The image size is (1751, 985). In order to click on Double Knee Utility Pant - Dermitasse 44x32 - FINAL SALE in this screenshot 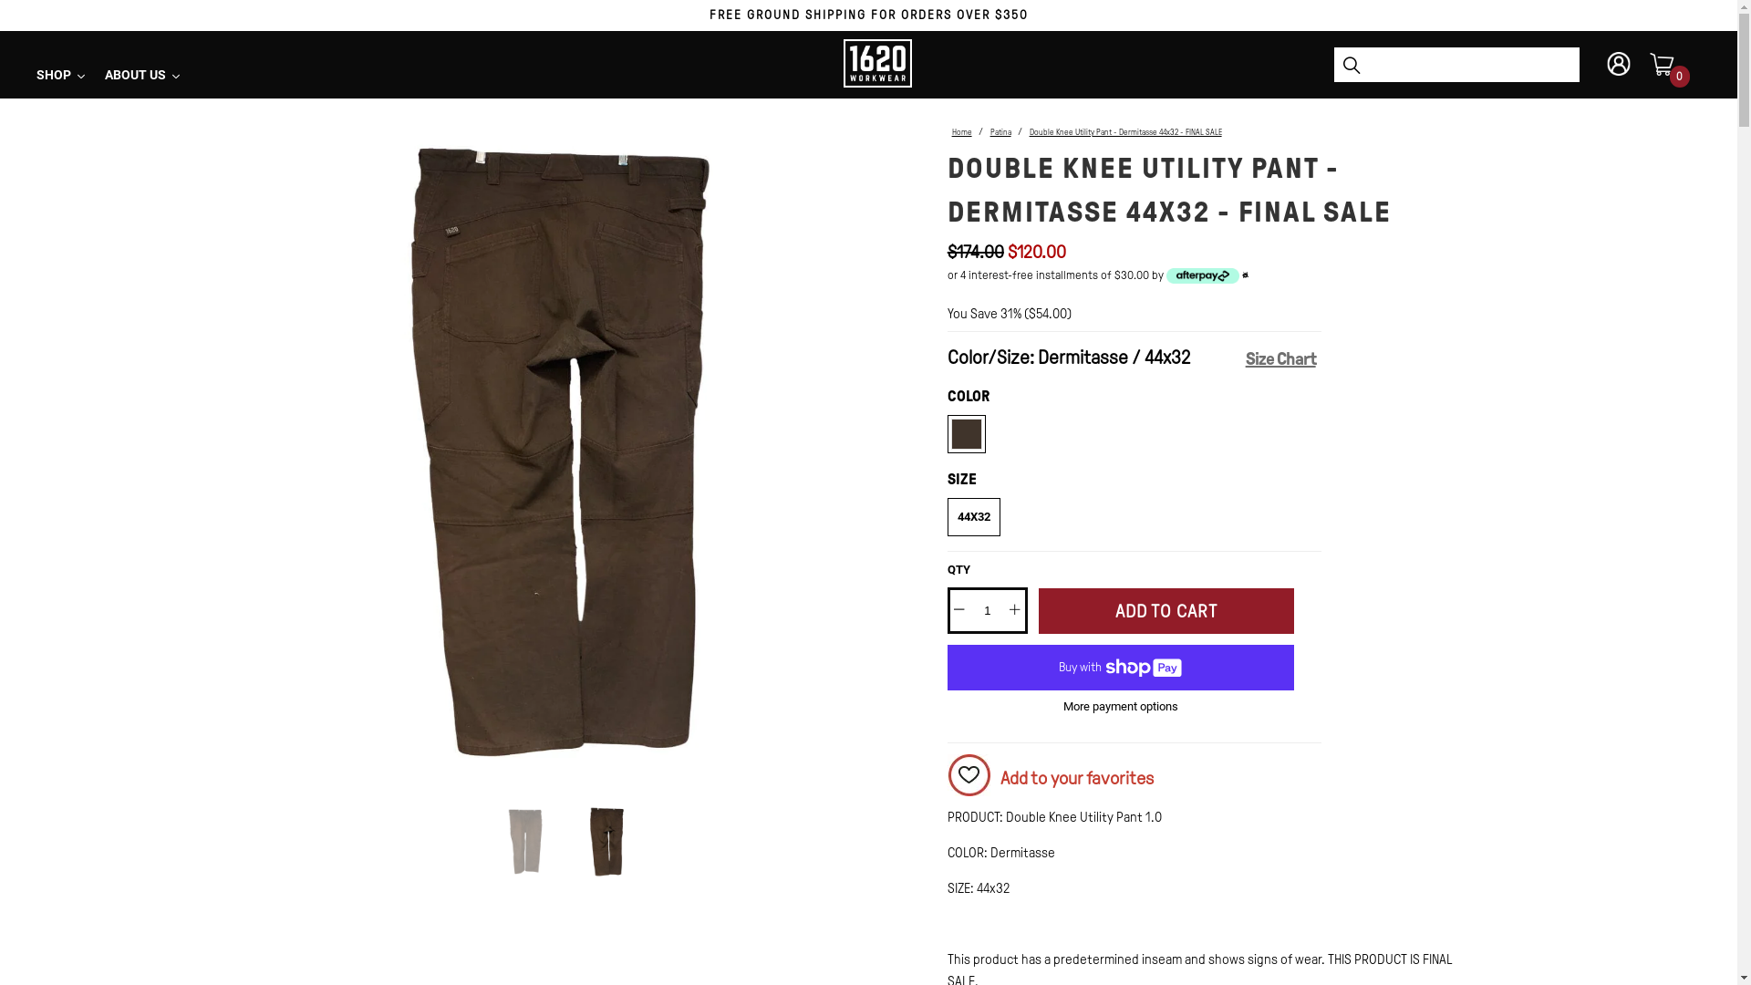, I will do `click(1125, 131)`.